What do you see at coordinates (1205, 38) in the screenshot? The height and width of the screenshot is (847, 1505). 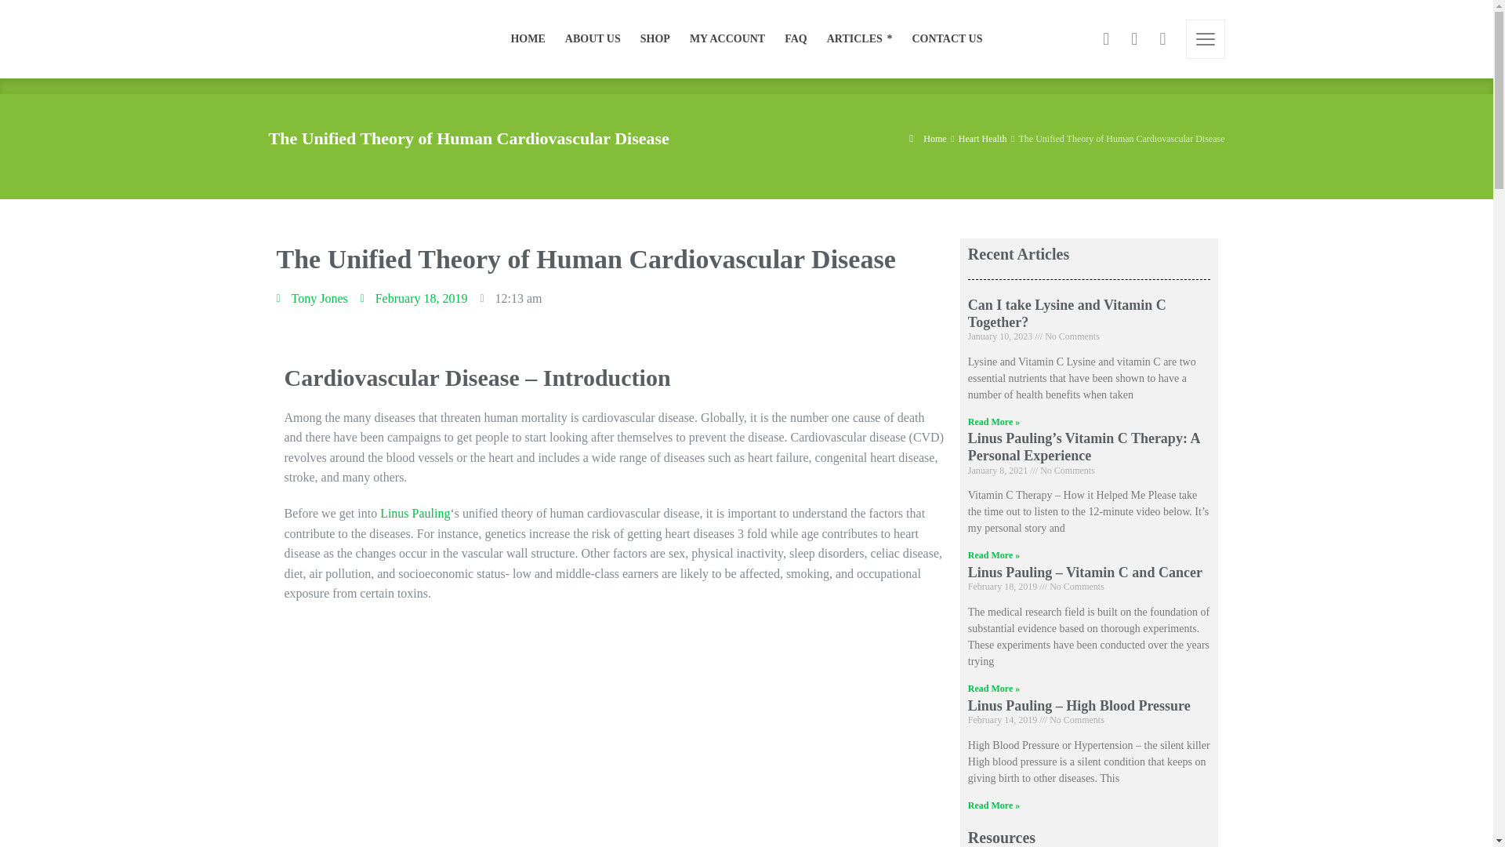 I see `Side Panel` at bounding box center [1205, 38].